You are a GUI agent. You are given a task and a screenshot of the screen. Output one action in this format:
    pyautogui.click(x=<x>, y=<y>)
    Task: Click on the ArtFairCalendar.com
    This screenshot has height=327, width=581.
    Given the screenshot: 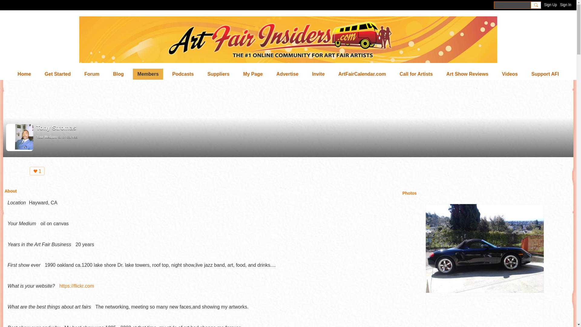 What is the action you would take?
    pyautogui.click(x=362, y=74)
    